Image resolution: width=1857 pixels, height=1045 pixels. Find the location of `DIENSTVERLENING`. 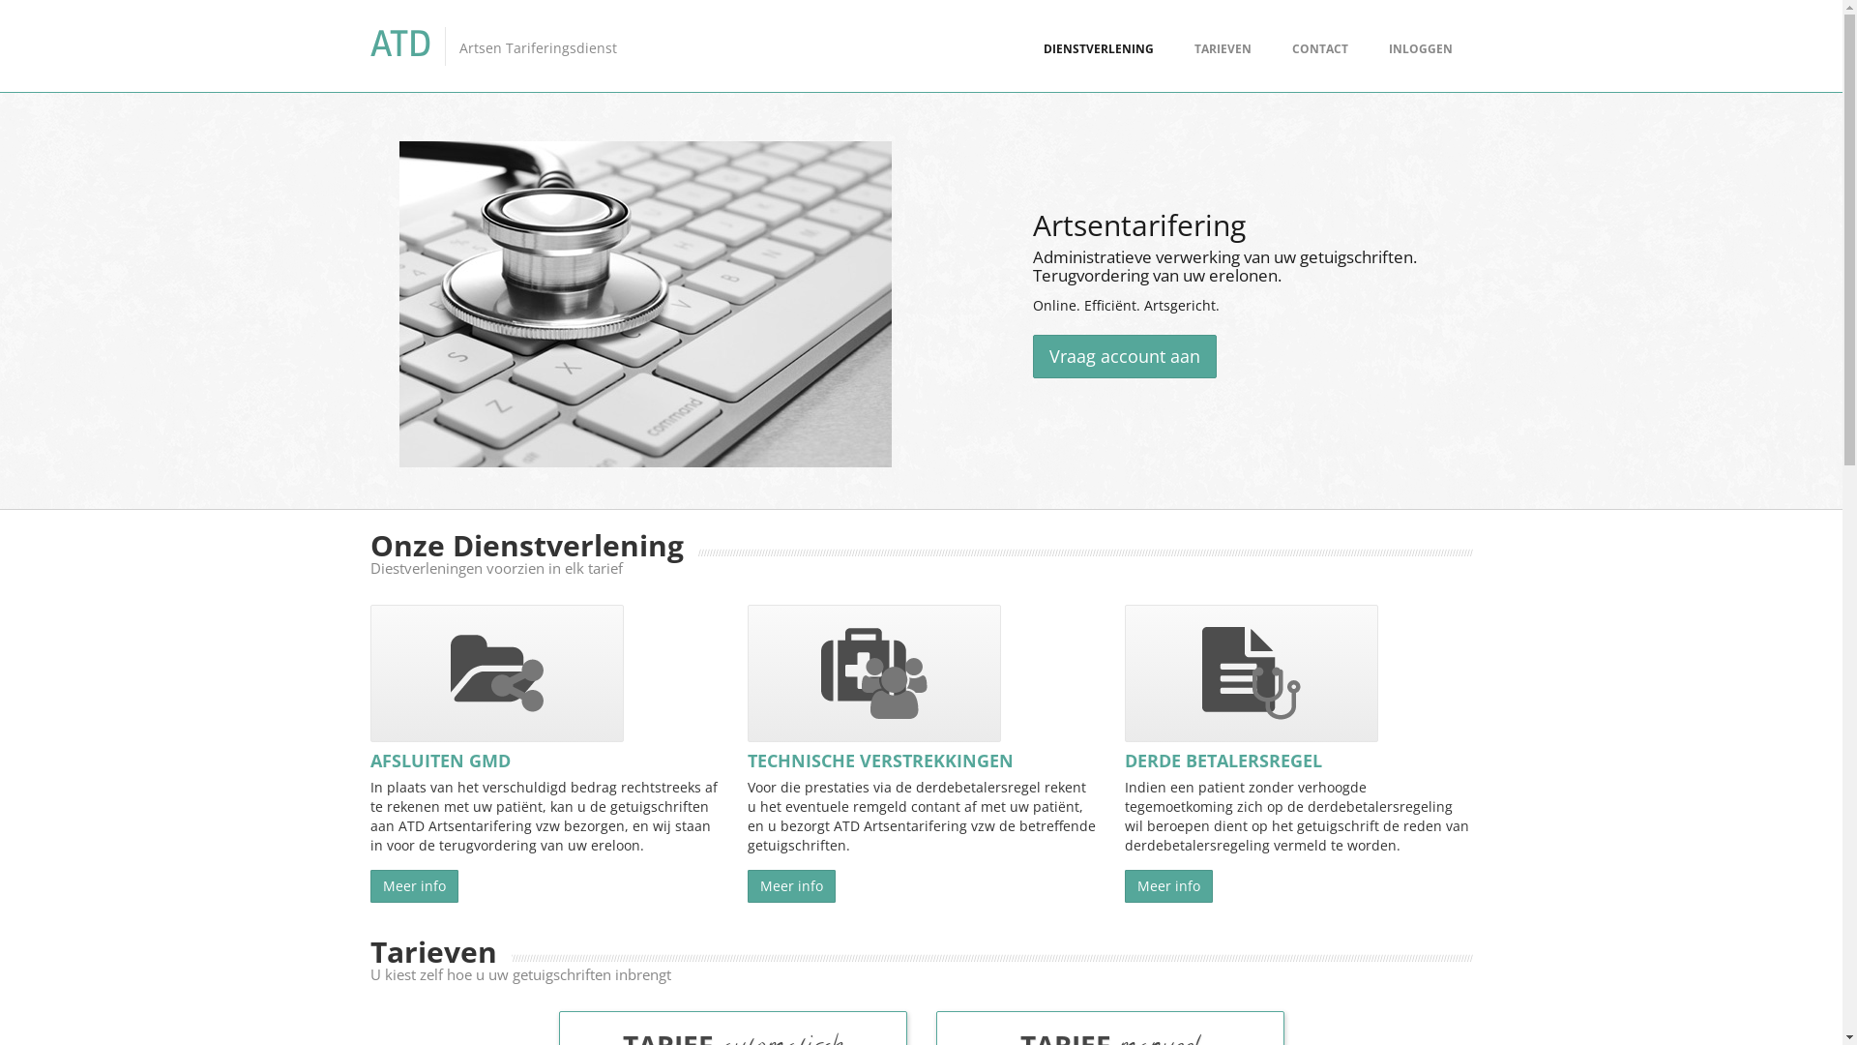

DIENSTVERLENING is located at coordinates (1099, 48).